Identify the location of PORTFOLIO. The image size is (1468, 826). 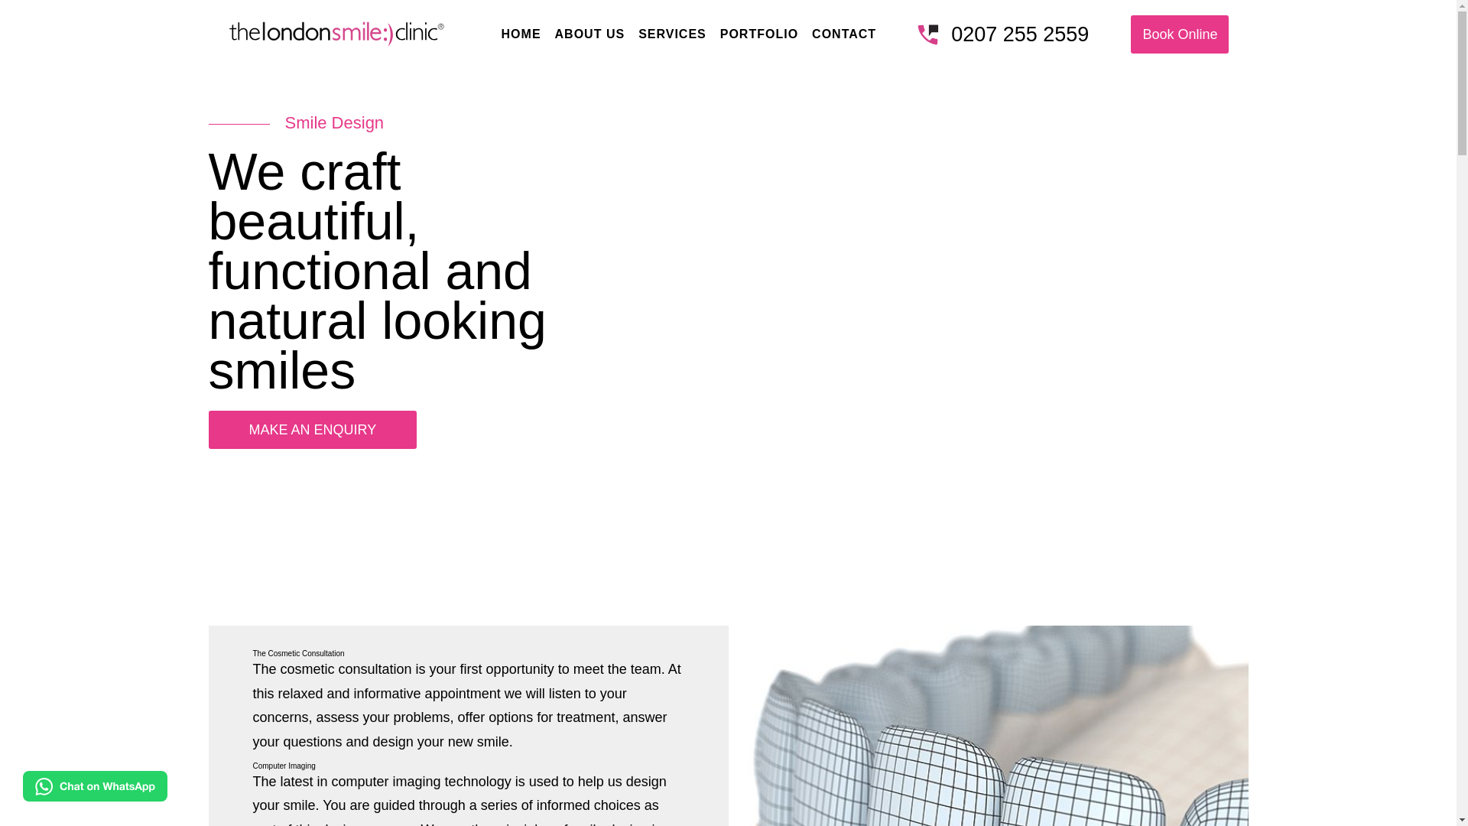
(758, 34).